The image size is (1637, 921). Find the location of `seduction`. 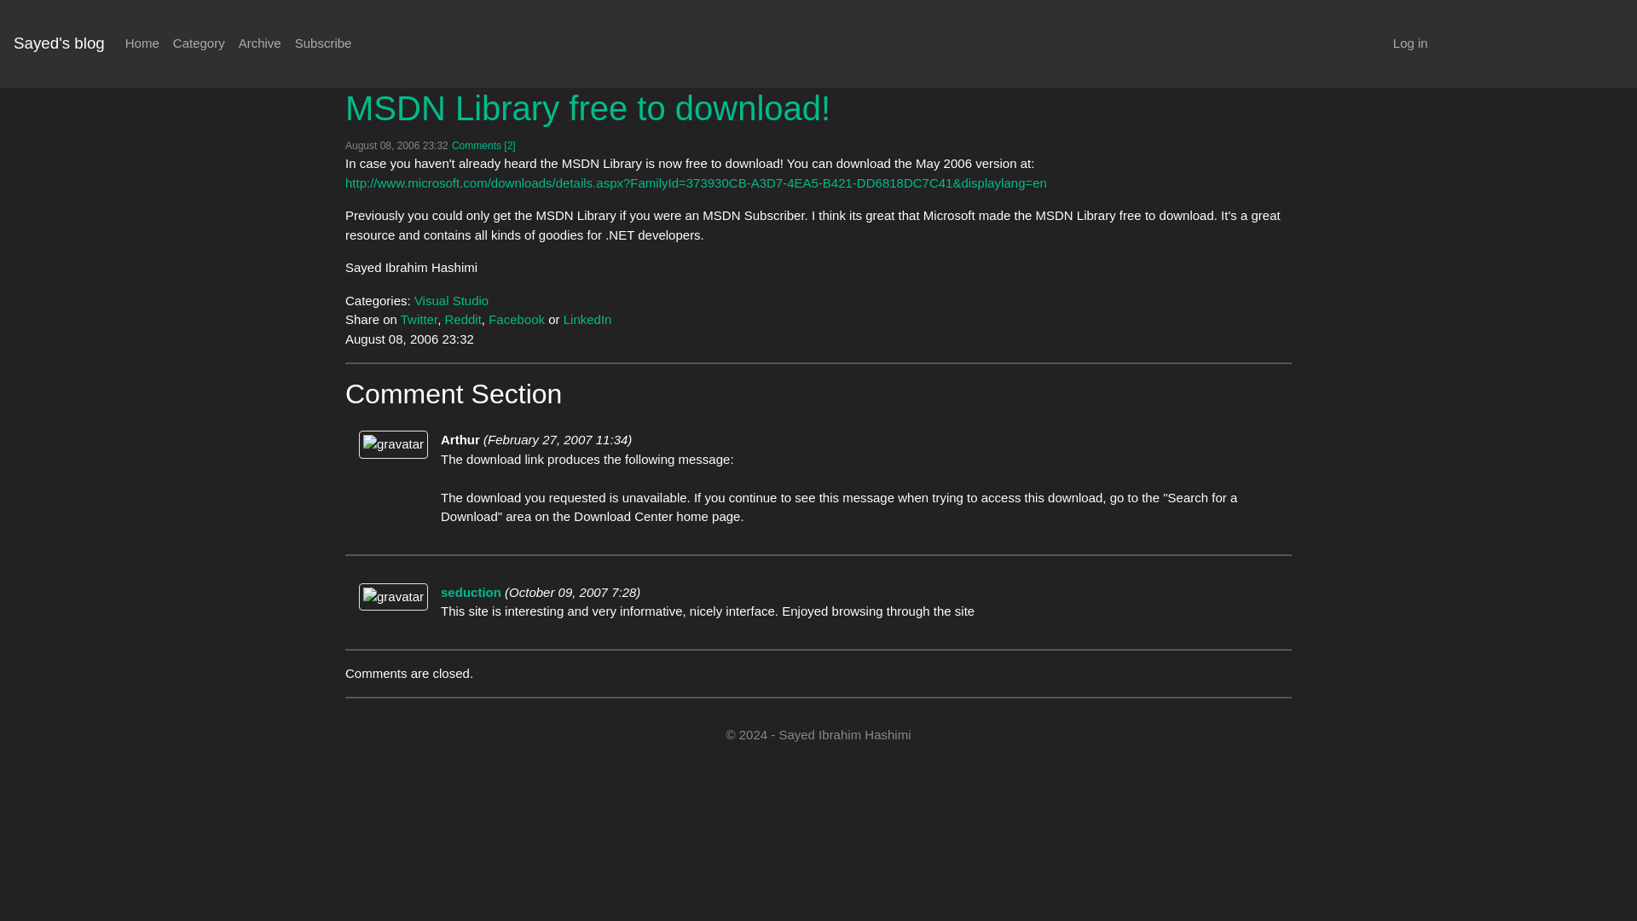

seduction is located at coordinates (471, 592).